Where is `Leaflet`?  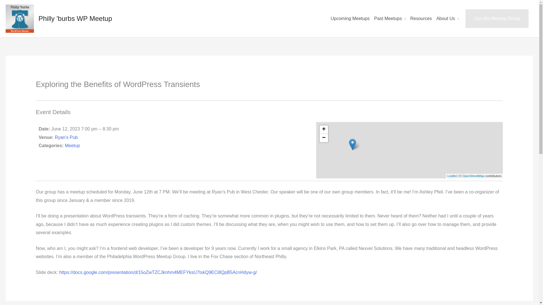 Leaflet is located at coordinates (452, 176).